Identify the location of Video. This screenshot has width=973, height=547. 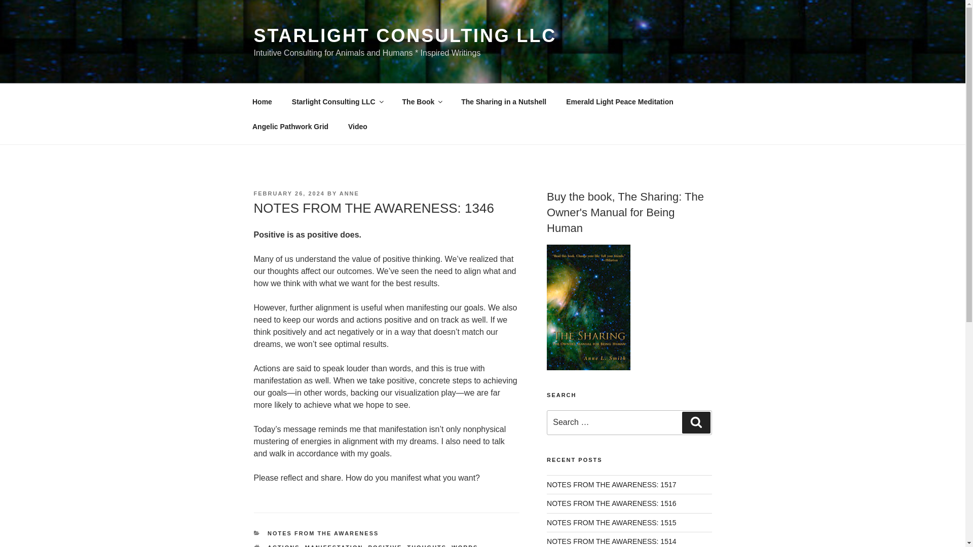
(358, 127).